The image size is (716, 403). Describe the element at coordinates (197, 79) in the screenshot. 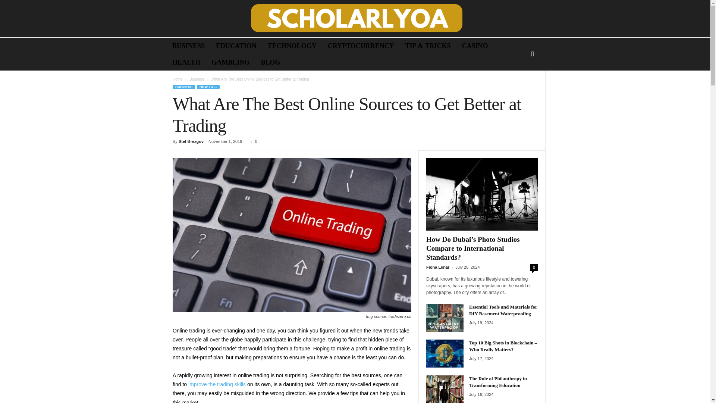

I see `Business` at that location.